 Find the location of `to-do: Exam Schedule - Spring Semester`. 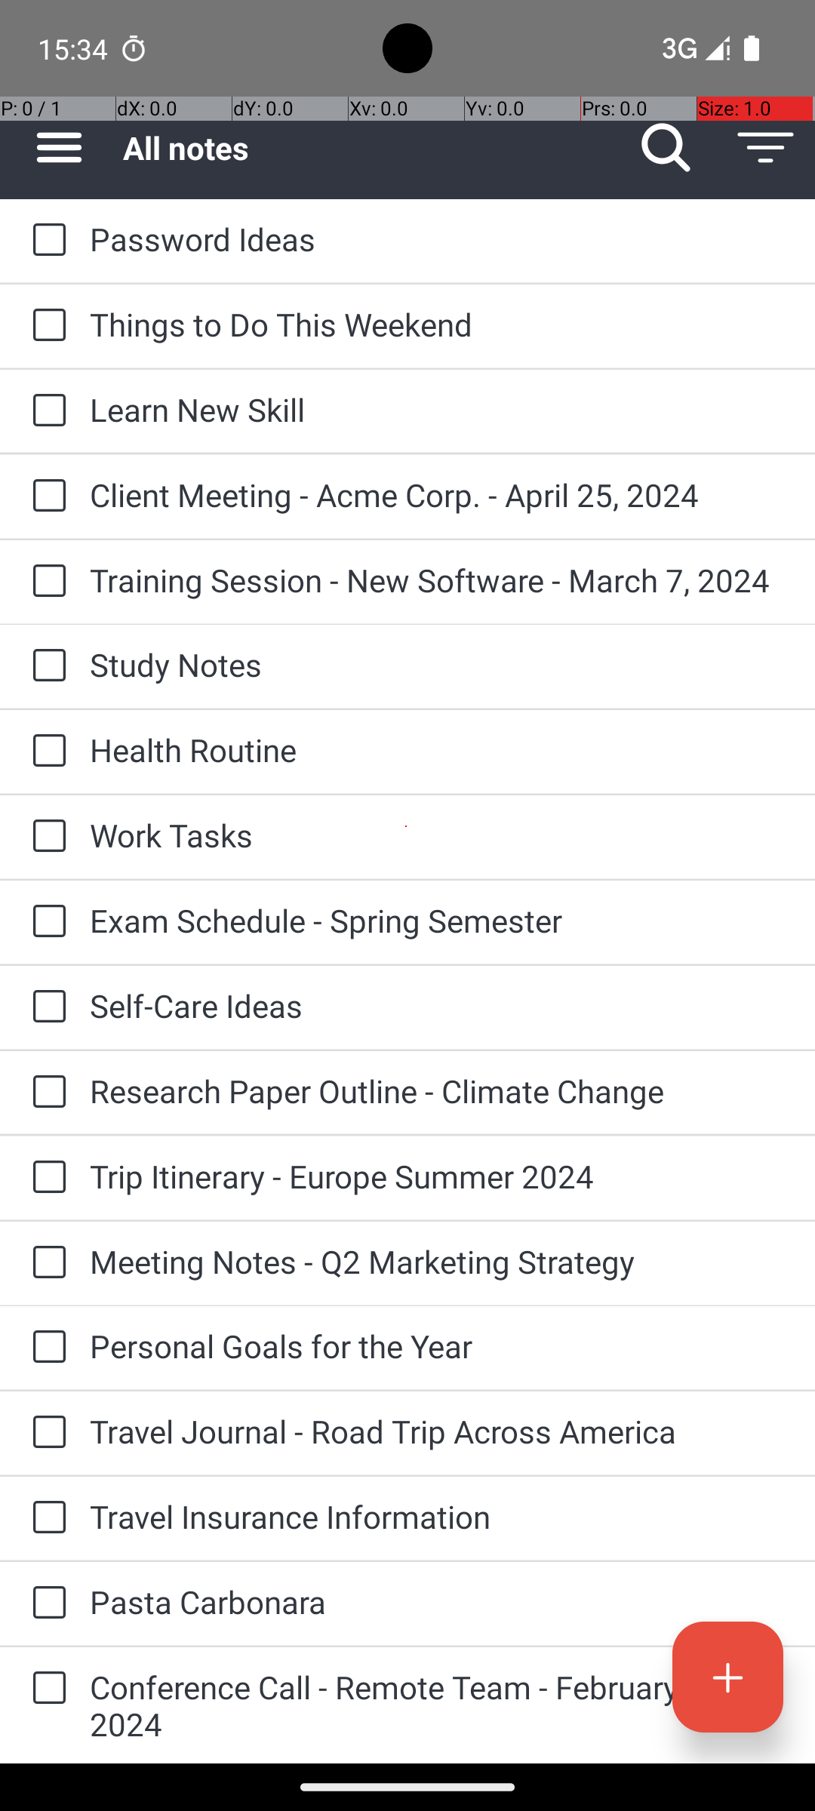

to-do: Exam Schedule - Spring Semester is located at coordinates (45, 922).